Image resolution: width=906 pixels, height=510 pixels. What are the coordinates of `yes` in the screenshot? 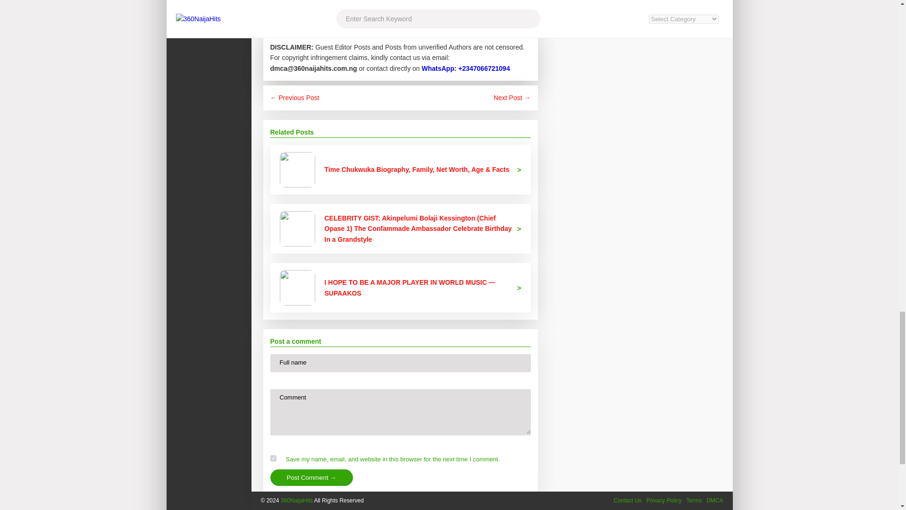 It's located at (273, 458).